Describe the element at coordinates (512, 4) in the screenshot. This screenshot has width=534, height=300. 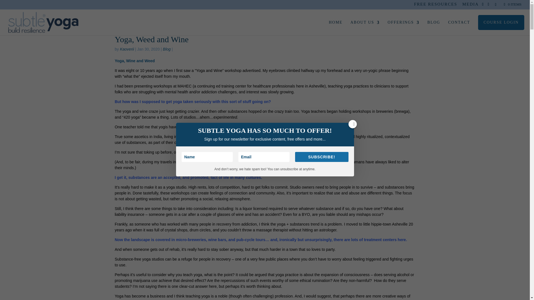
I see `0 ITEMS` at that location.